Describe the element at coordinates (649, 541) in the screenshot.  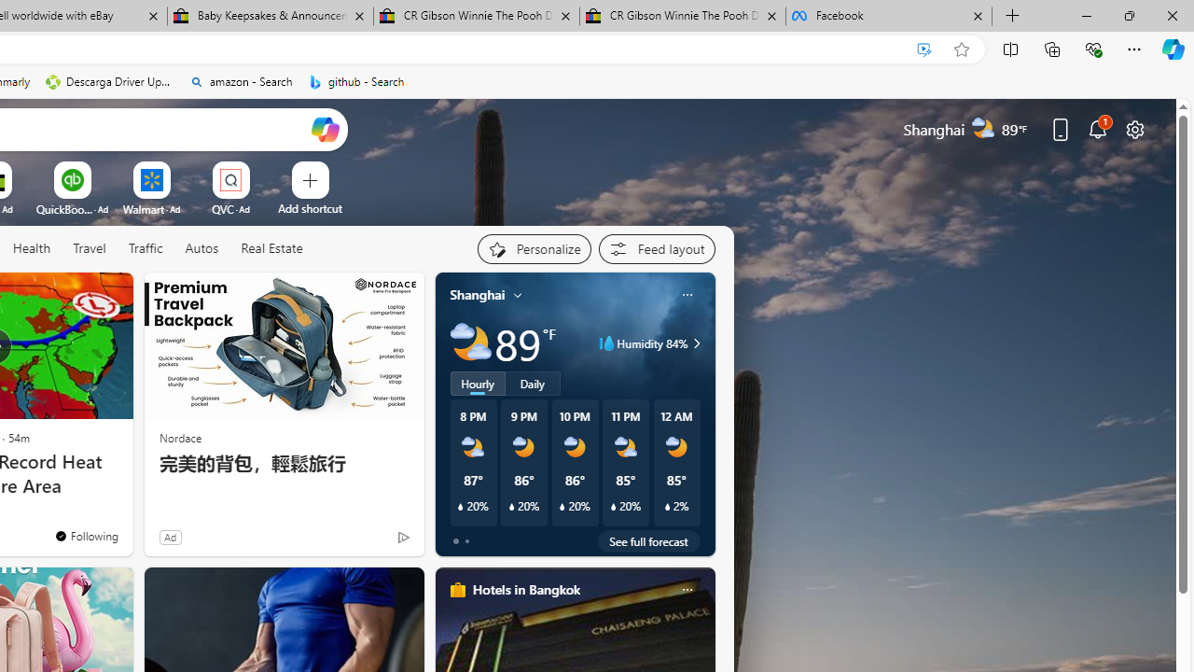
I see `See full forecast` at that location.